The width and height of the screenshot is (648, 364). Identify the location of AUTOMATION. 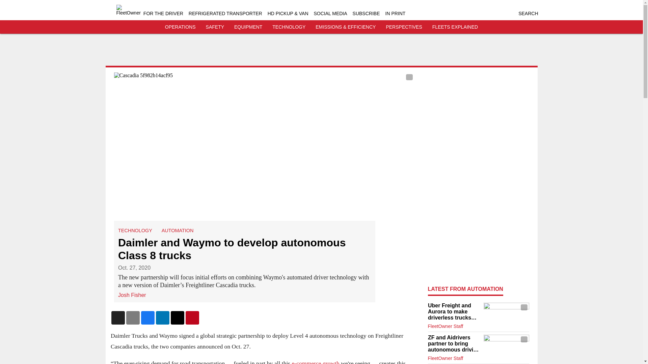
(177, 231).